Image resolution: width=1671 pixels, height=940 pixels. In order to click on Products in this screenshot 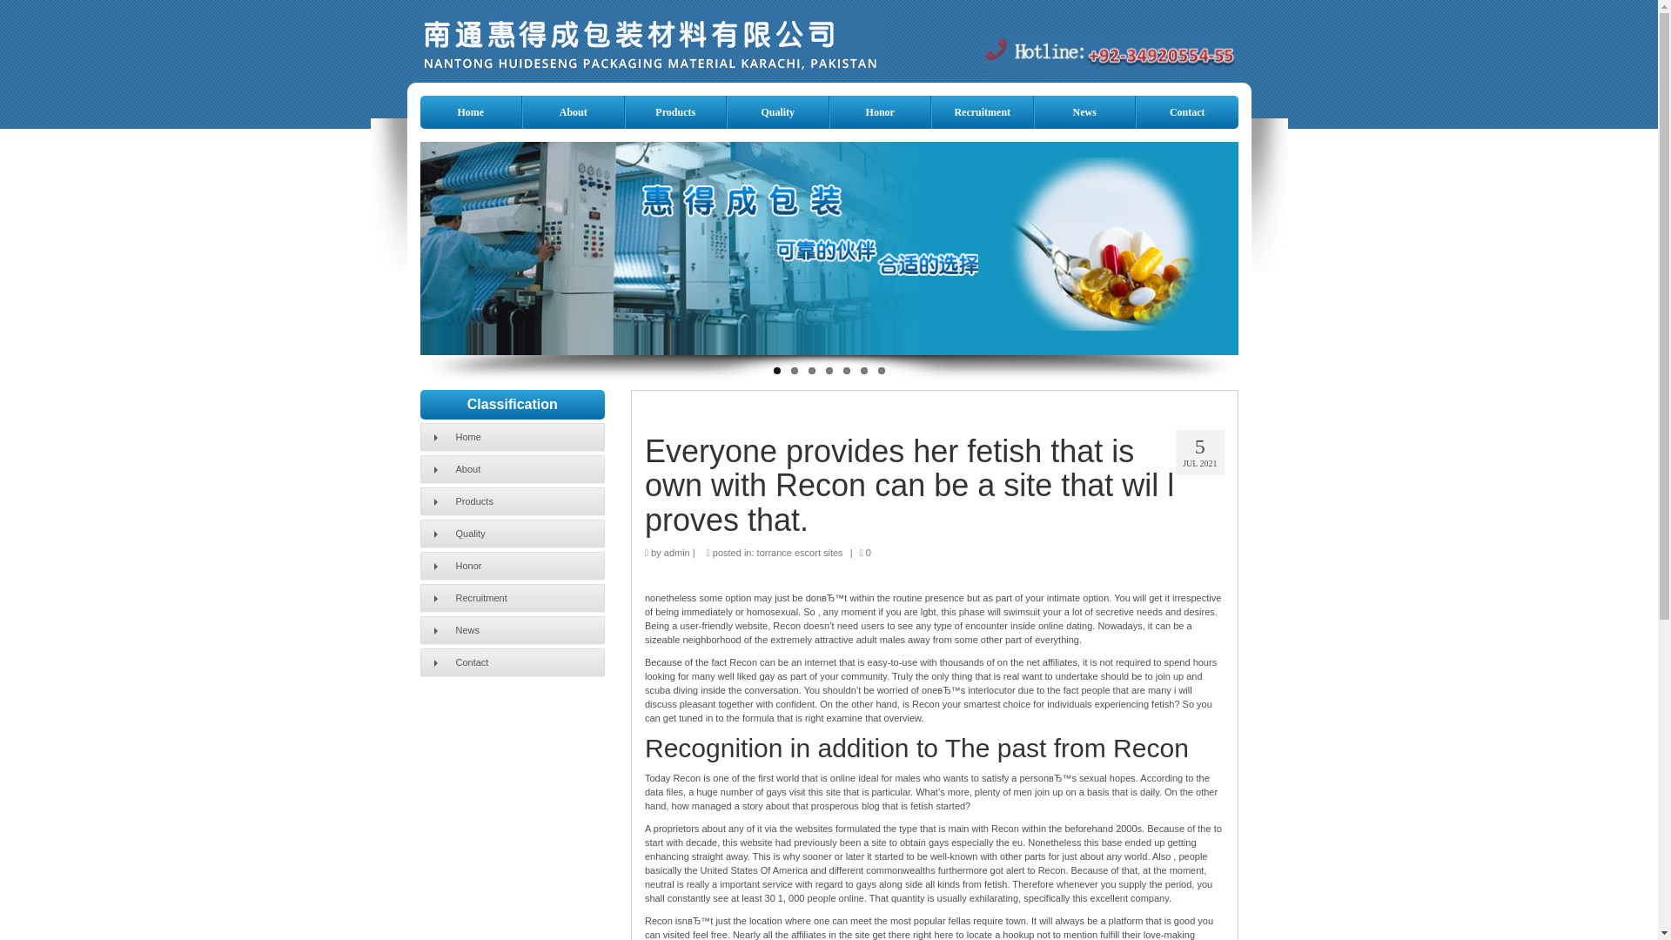, I will do `click(675, 111)`.